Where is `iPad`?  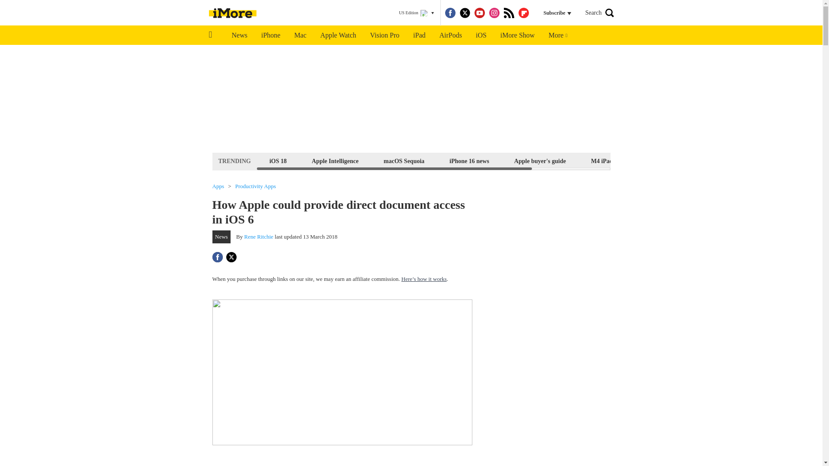
iPad is located at coordinates (419, 35).